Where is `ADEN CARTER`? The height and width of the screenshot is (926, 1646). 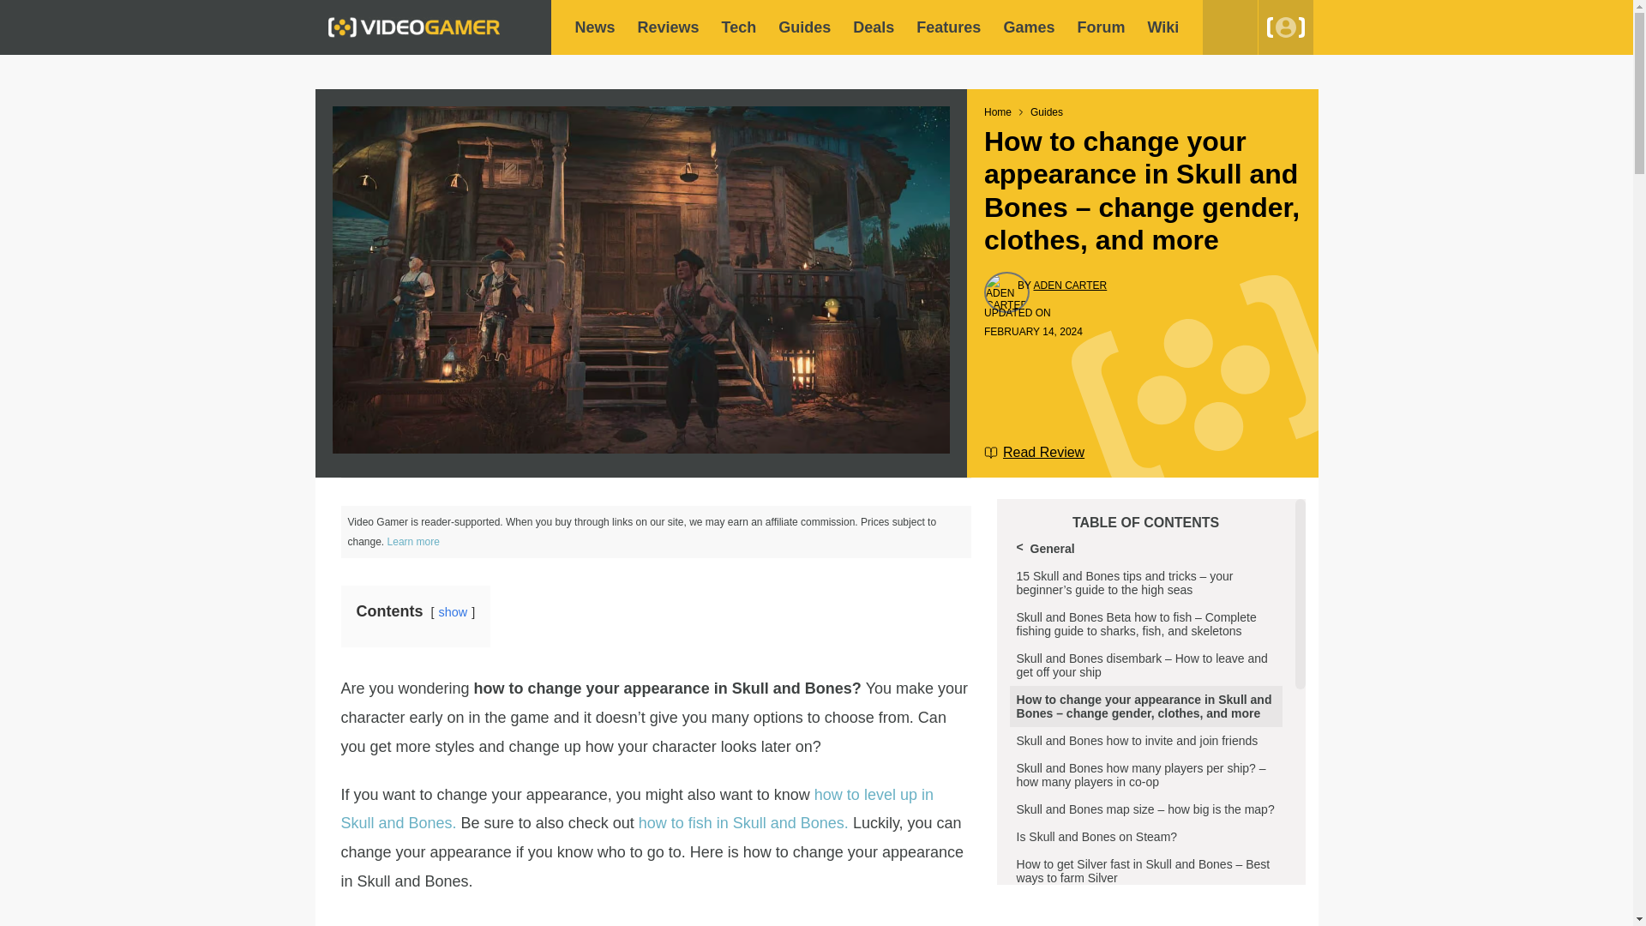 ADEN CARTER is located at coordinates (1070, 286).